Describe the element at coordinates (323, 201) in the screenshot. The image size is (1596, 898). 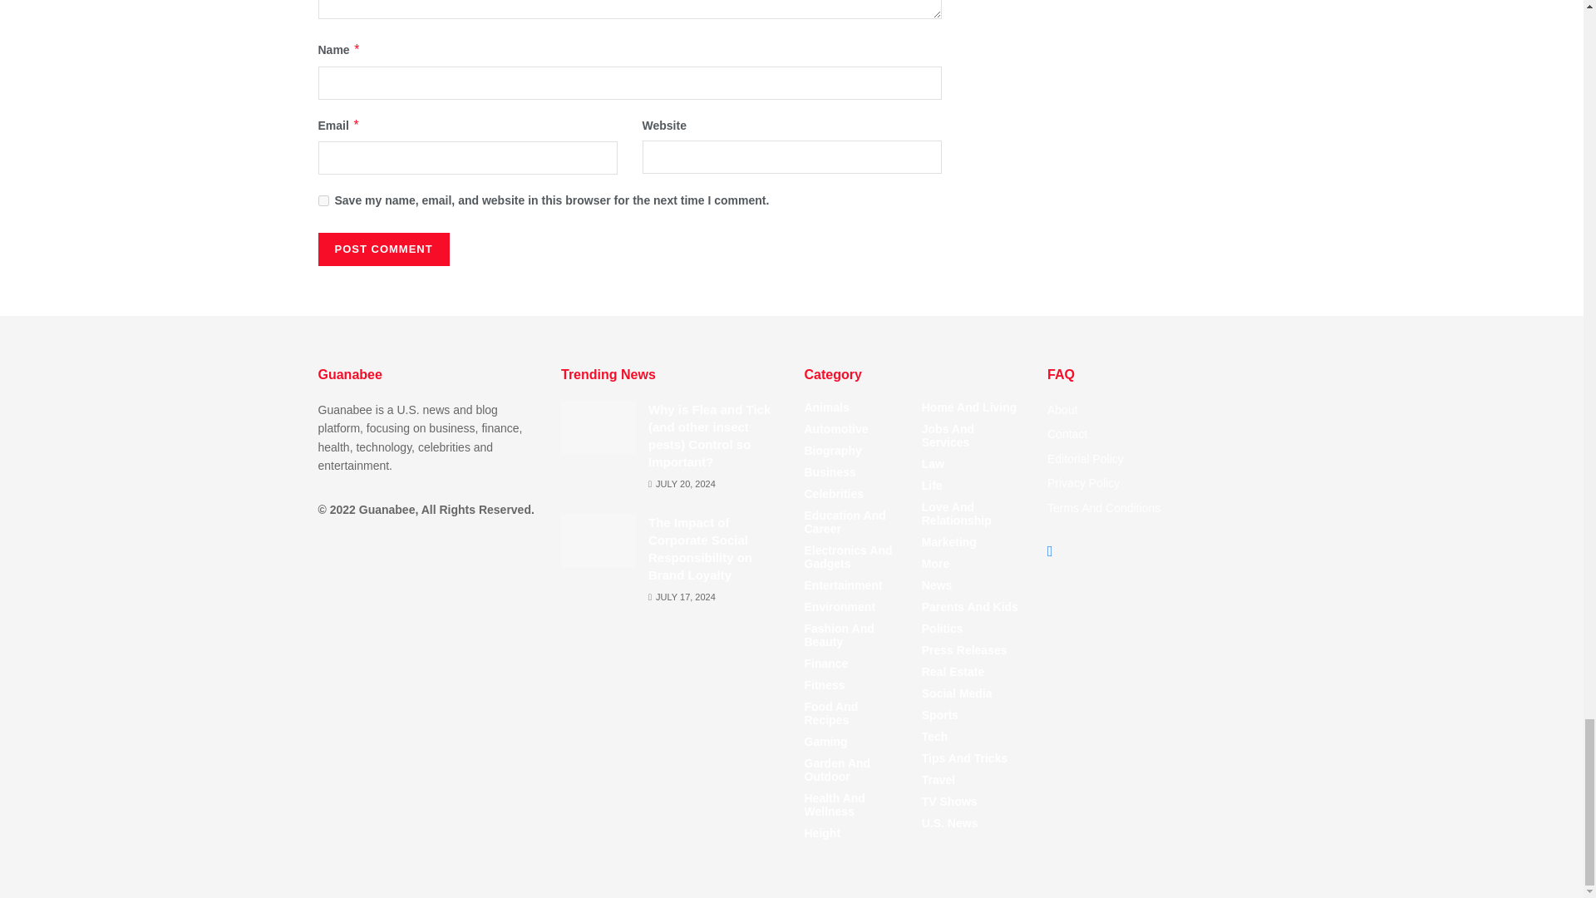
I see `yes` at that location.